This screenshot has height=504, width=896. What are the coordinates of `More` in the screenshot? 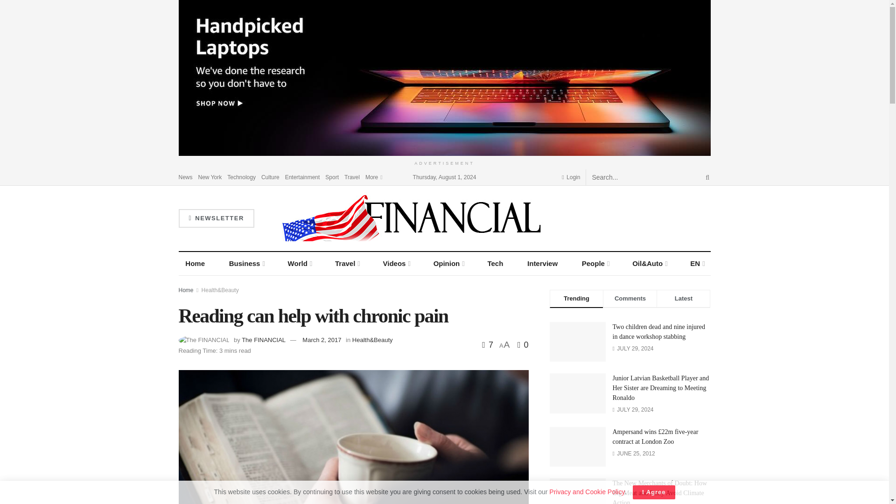 It's located at (373, 176).